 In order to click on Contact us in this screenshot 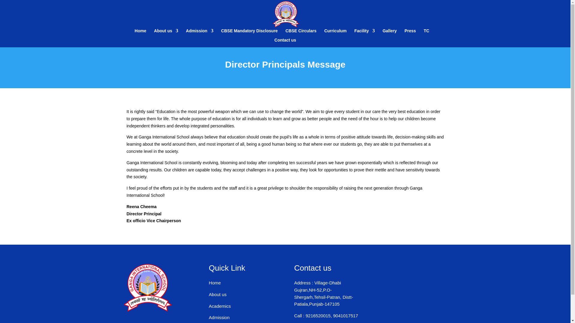, I will do `click(285, 42)`.